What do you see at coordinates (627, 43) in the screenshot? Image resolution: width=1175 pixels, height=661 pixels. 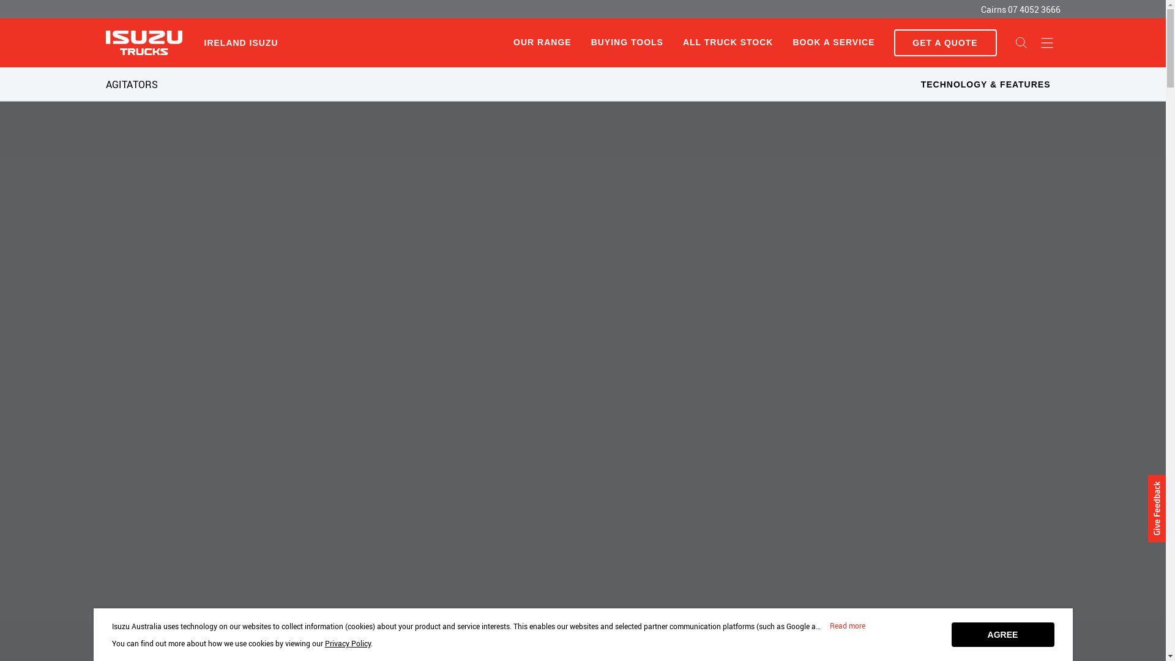 I see `BUYING TOOLS` at bounding box center [627, 43].